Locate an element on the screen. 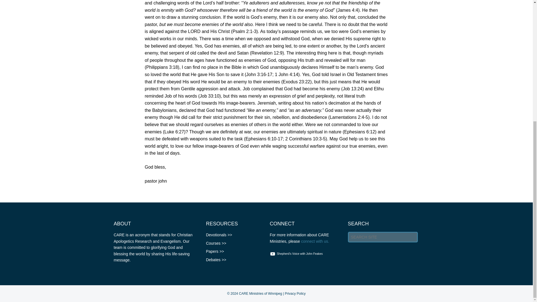 This screenshot has width=537, height=302. connect with us. is located at coordinates (315, 241).